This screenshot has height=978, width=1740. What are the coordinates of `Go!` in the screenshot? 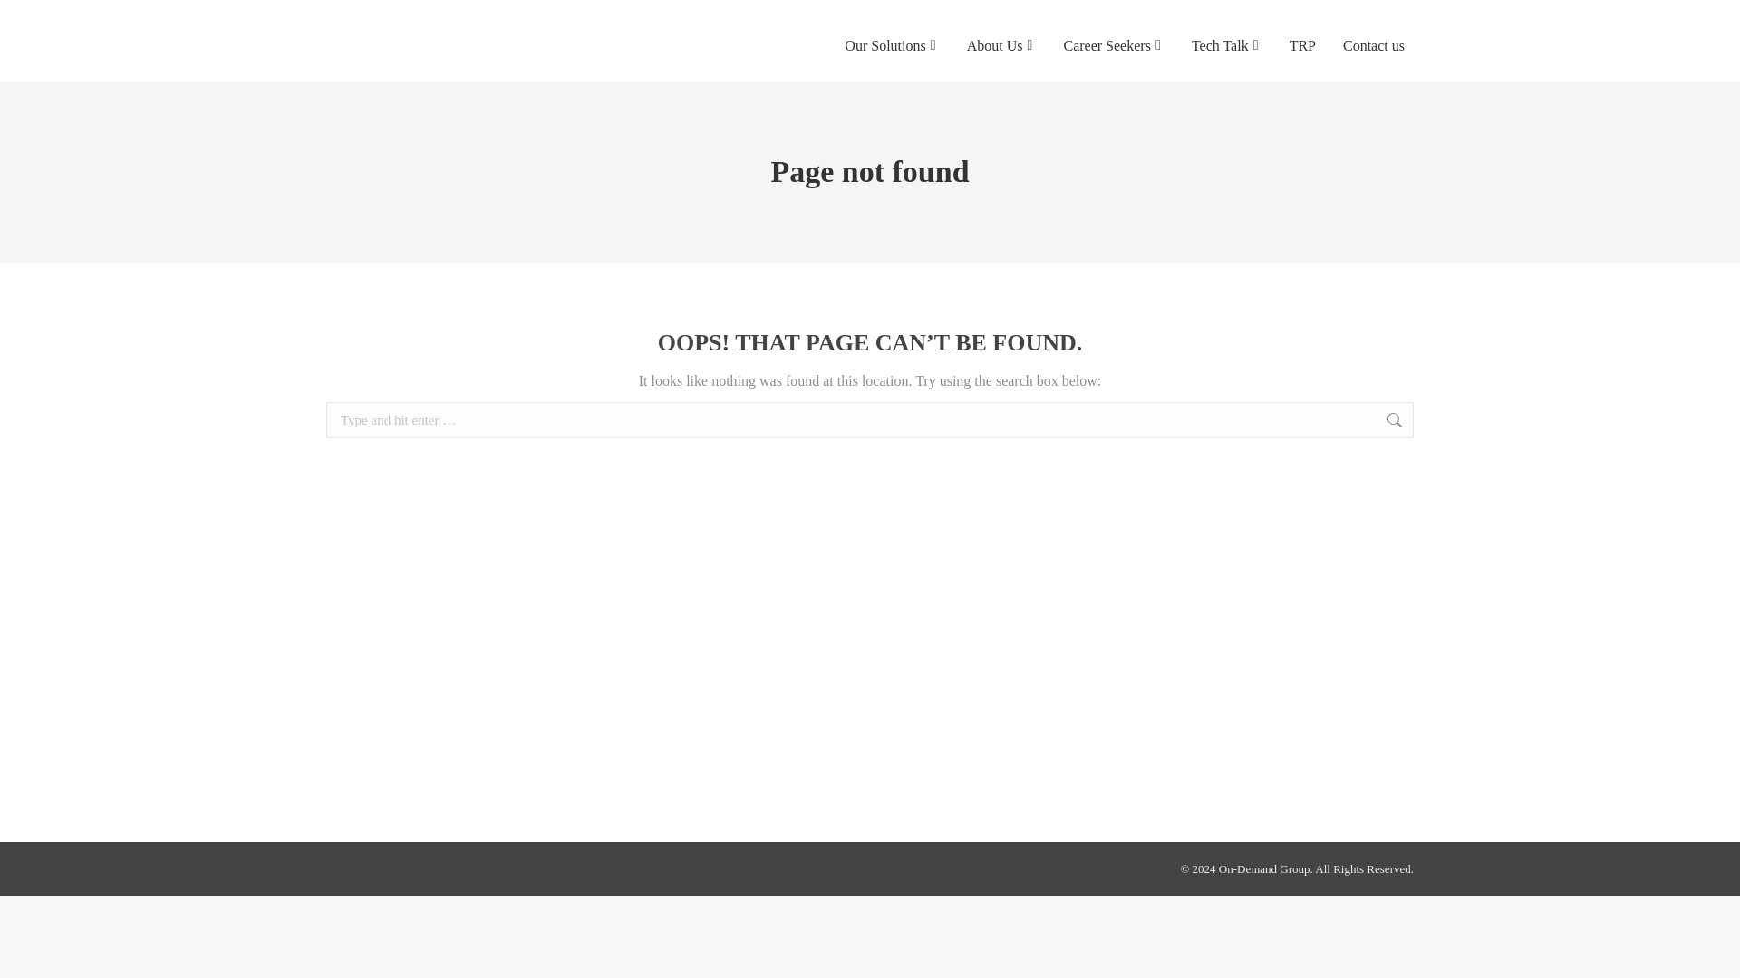 It's located at (1464, 412).